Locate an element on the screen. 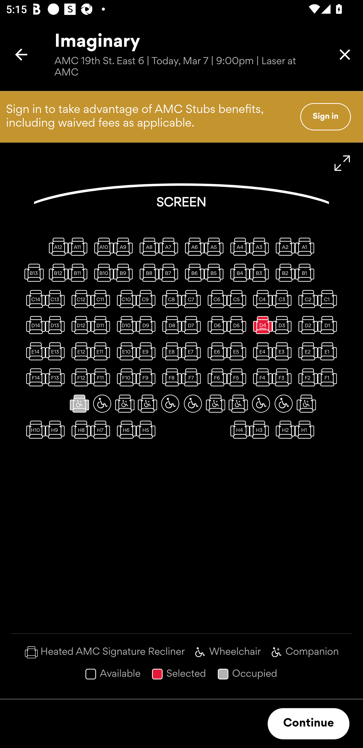  Sign in is located at coordinates (325, 116).